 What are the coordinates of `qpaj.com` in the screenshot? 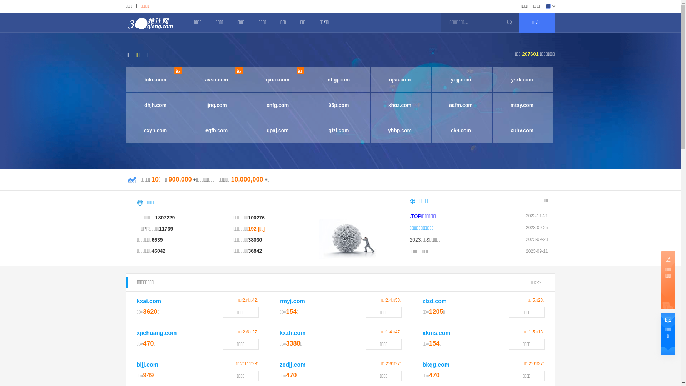 It's located at (277, 130).